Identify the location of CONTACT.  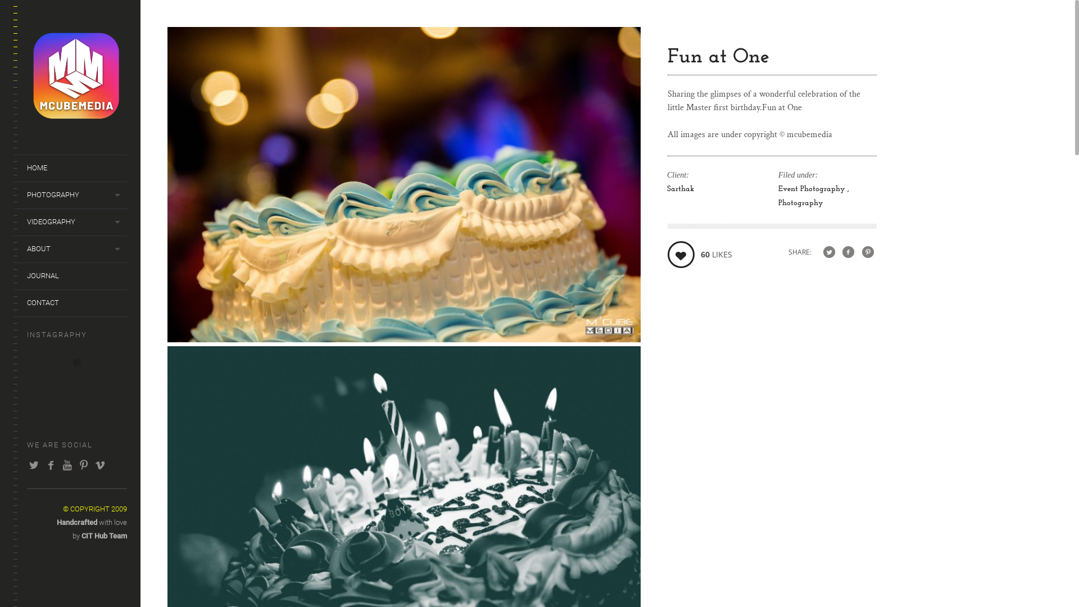
(70, 303).